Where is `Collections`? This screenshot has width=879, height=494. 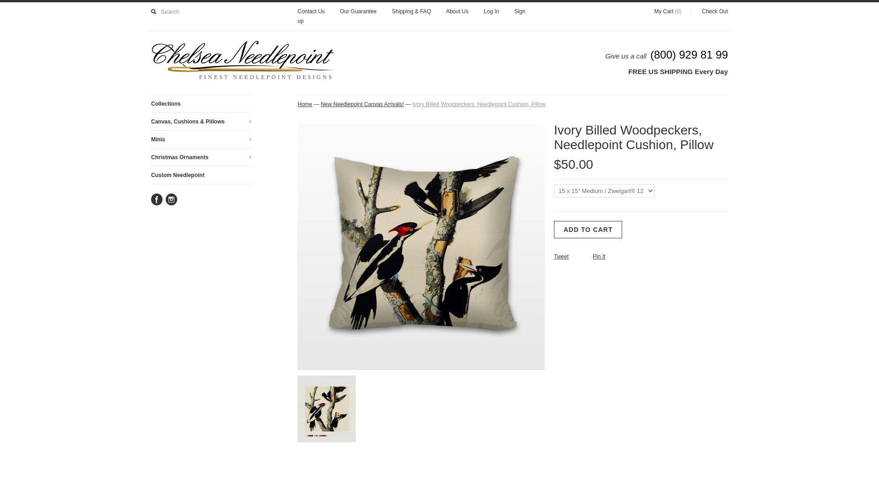 Collections is located at coordinates (201, 104).